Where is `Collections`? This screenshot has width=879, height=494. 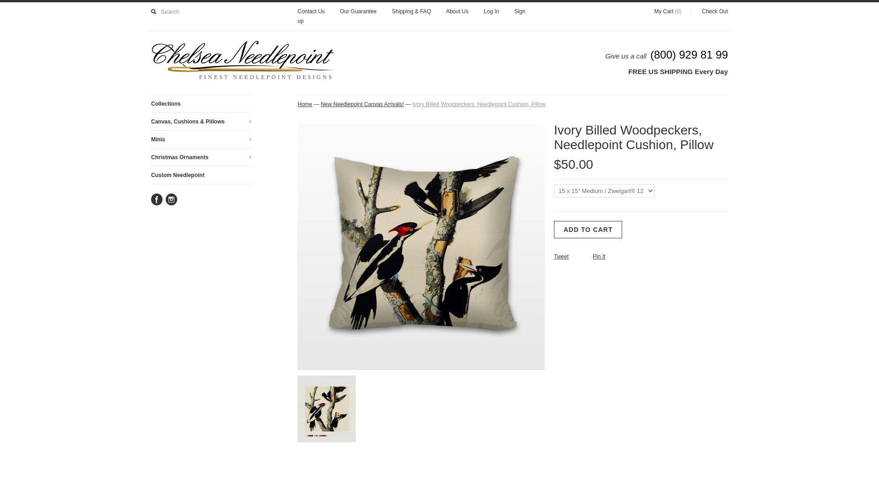 Collections is located at coordinates (201, 104).